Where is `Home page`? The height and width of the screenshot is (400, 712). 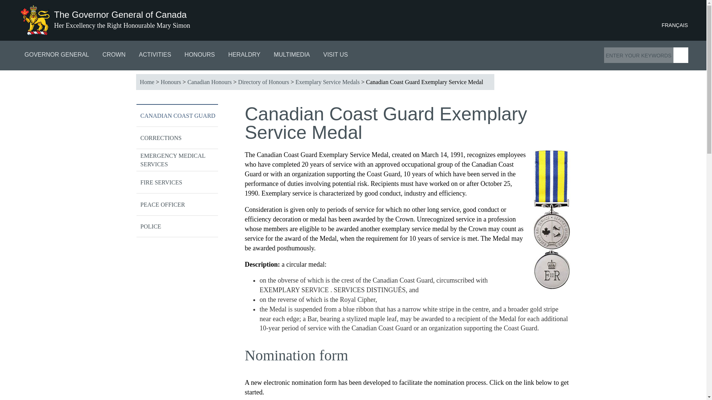
Home page is located at coordinates (120, 14).